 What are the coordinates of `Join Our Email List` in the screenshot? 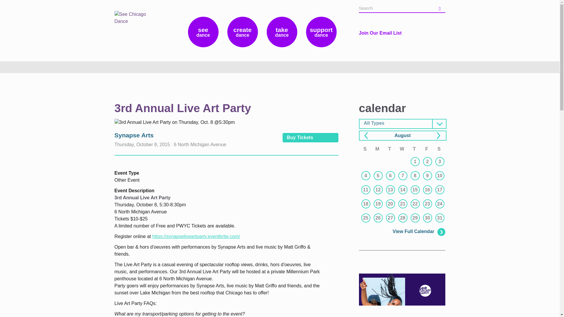 It's located at (380, 33).